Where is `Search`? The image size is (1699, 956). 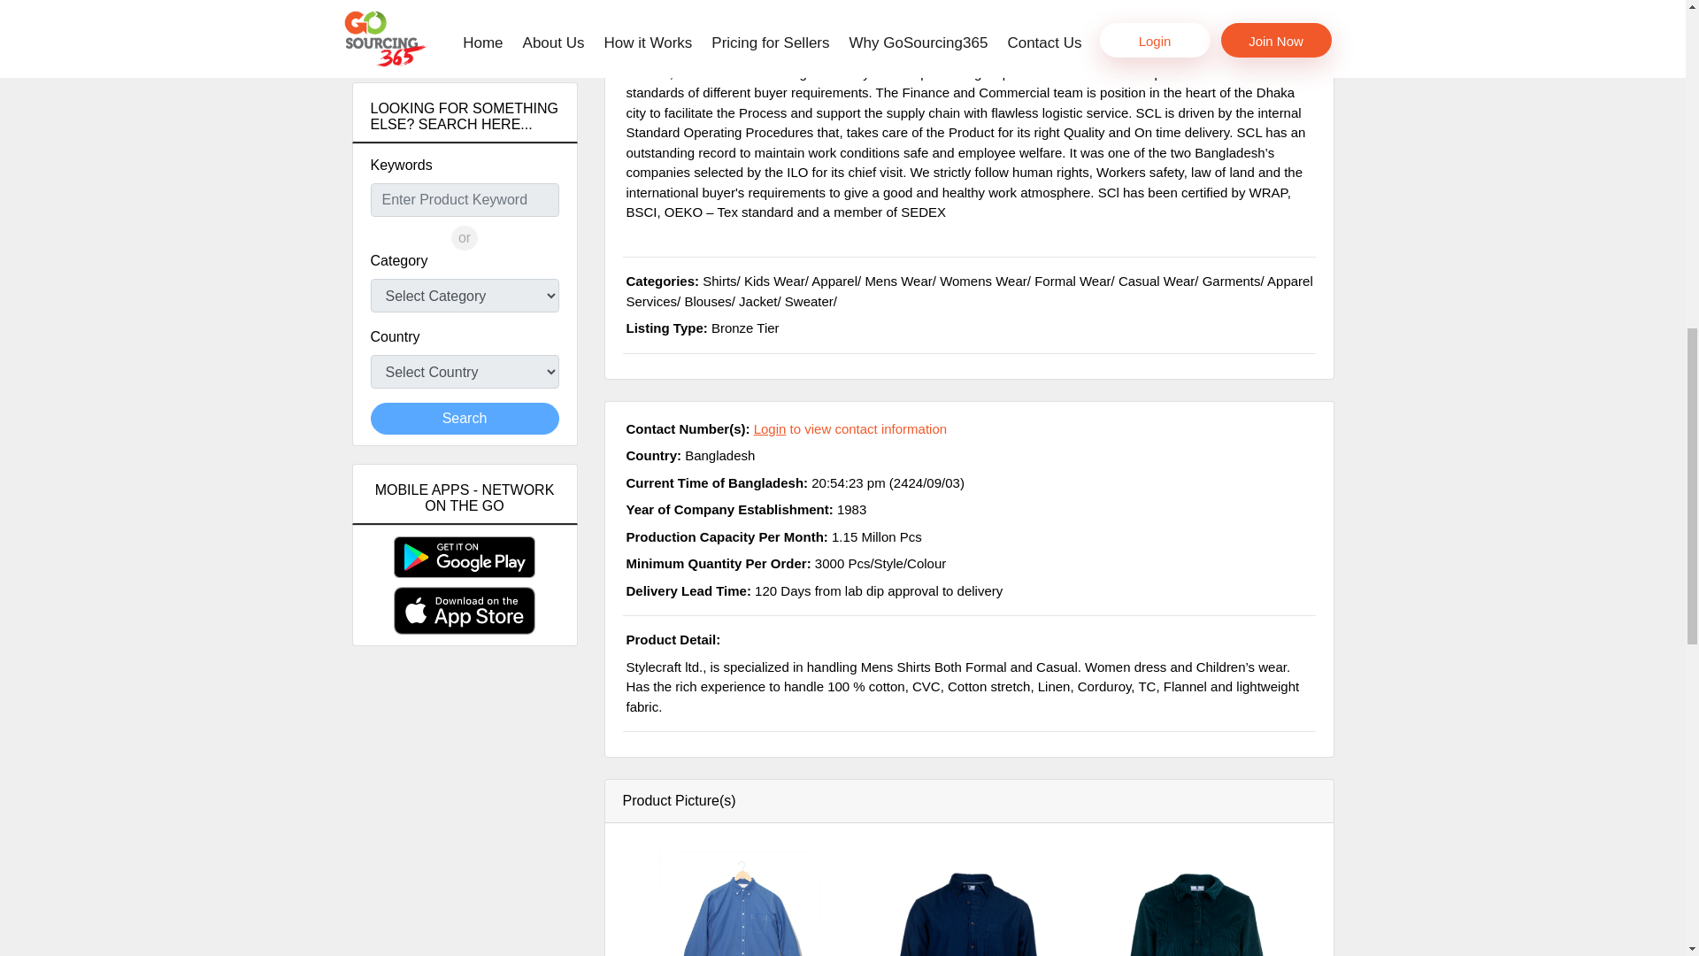 Search is located at coordinates (464, 37).